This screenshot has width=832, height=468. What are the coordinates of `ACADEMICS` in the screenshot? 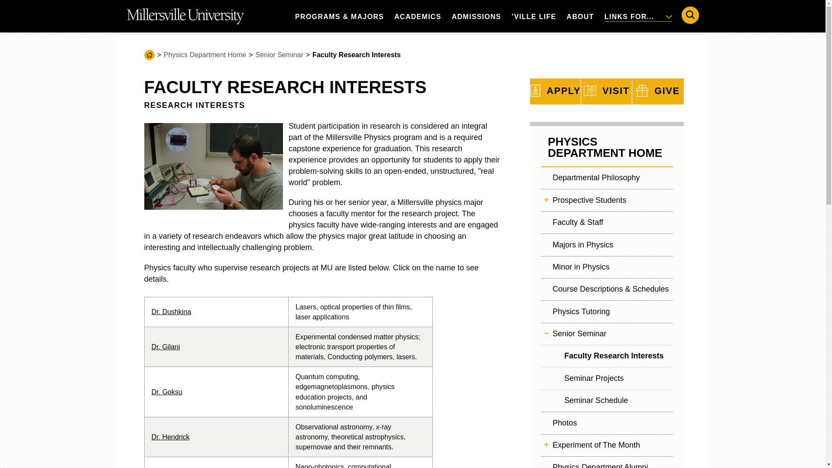 It's located at (418, 16).